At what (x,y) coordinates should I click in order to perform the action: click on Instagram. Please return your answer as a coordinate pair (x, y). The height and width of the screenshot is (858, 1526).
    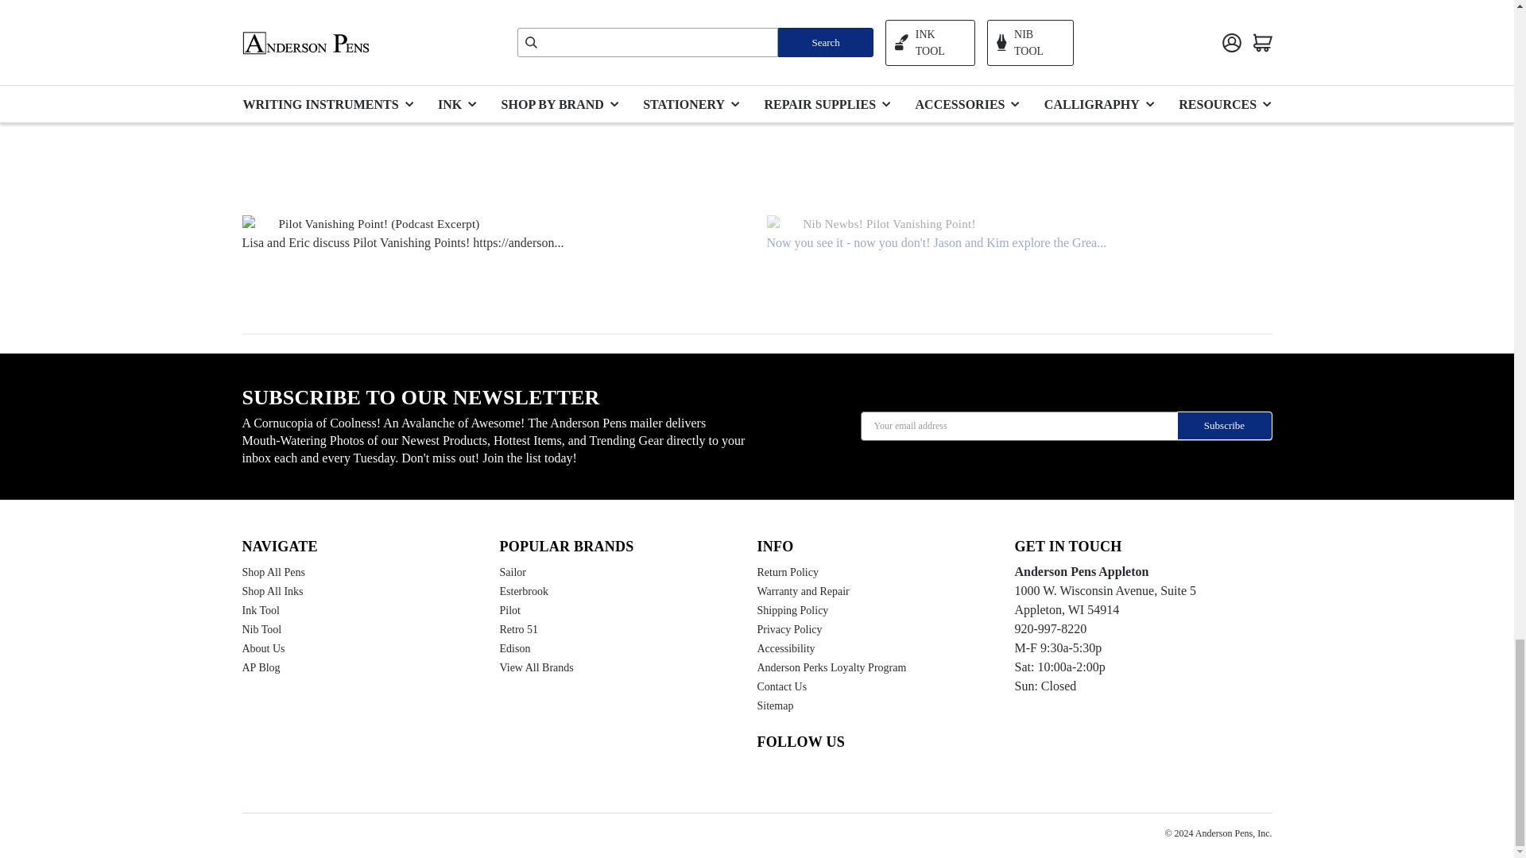
    Looking at the image, I should click on (765, 776).